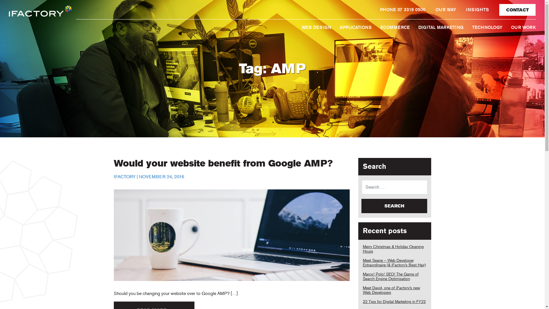  Describe the element at coordinates (391, 276) in the screenshot. I see `Marco! Polo! SEO! The Game of Search Engine Optimisation` at that location.